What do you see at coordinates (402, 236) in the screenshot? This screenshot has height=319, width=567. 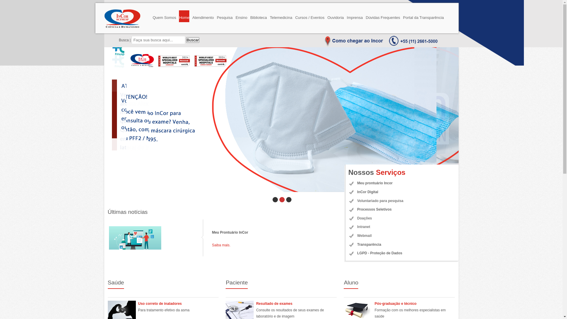 I see `Webmail` at bounding box center [402, 236].